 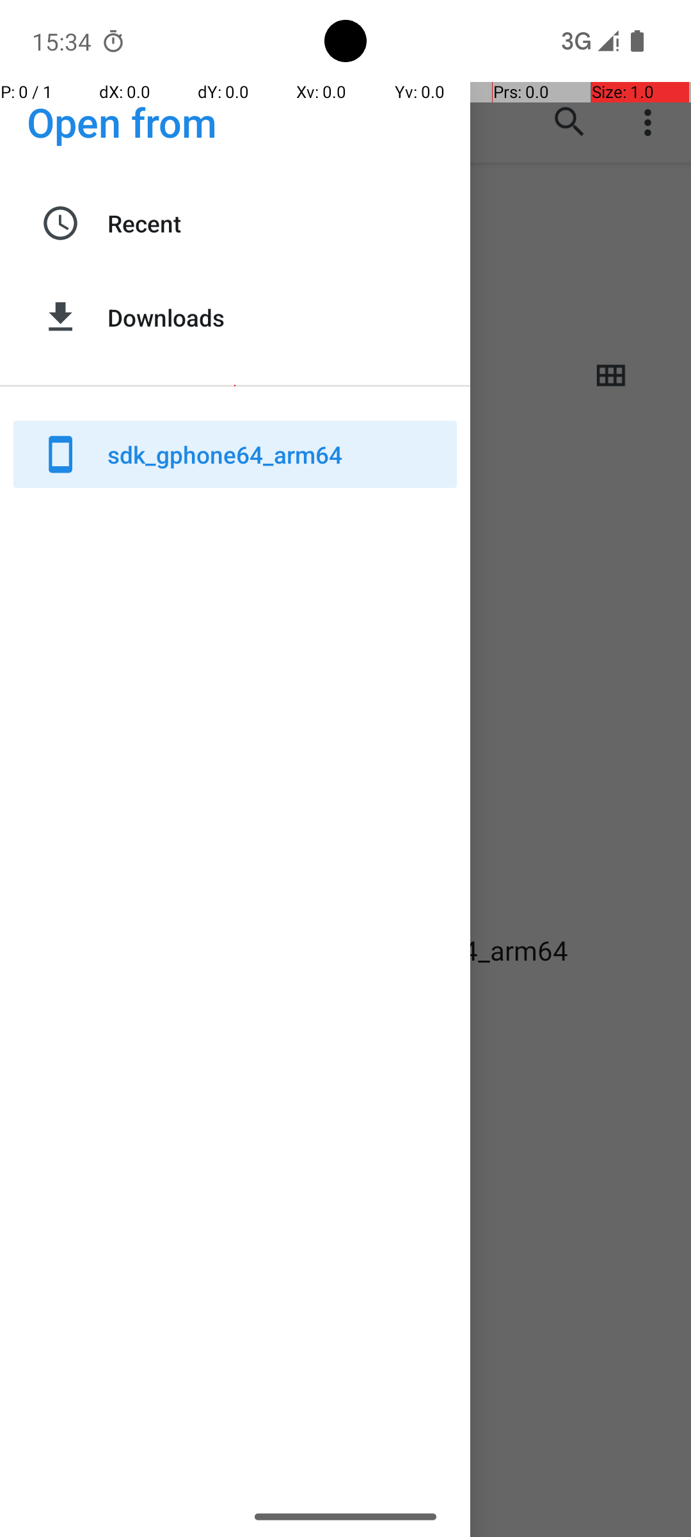 I want to click on Open from, so click(x=122, y=122).